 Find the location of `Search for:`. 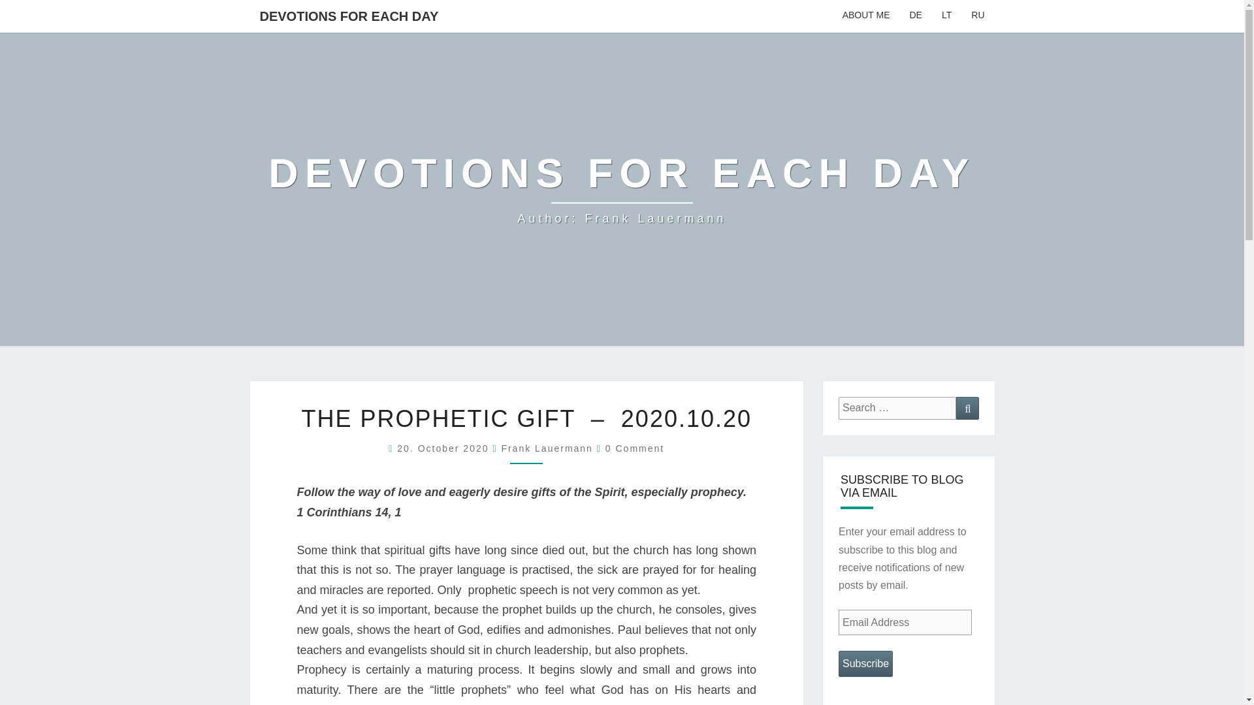

Search for: is located at coordinates (897, 408).